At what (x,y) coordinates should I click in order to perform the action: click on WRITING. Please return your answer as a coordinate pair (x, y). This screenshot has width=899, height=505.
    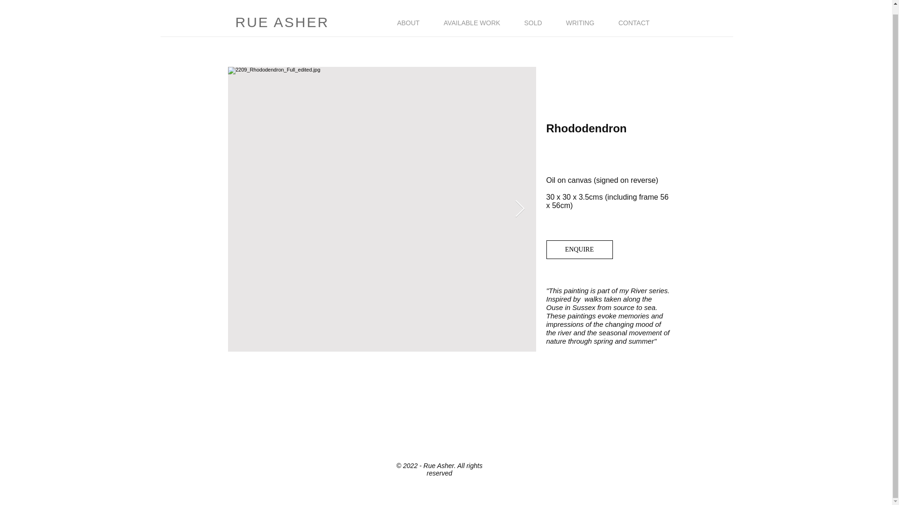
    Looking at the image, I should click on (580, 22).